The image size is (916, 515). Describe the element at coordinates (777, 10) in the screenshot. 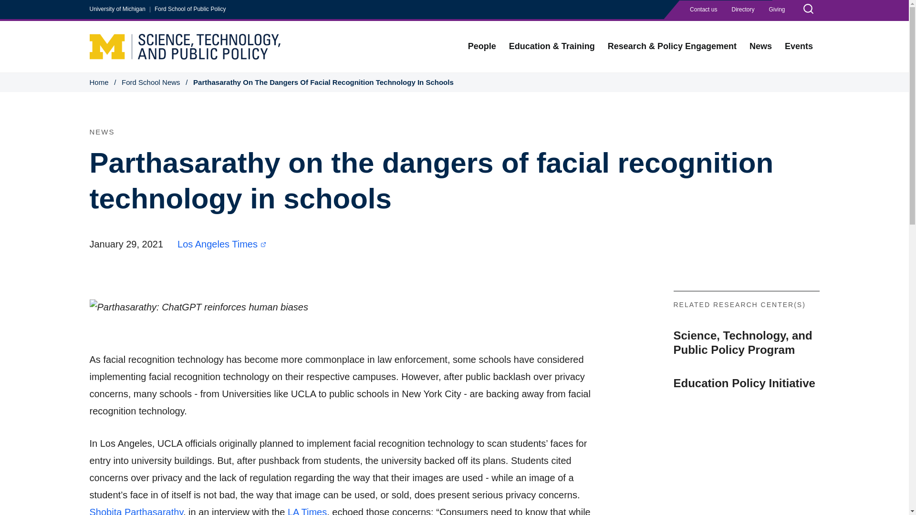

I see `Giving` at that location.